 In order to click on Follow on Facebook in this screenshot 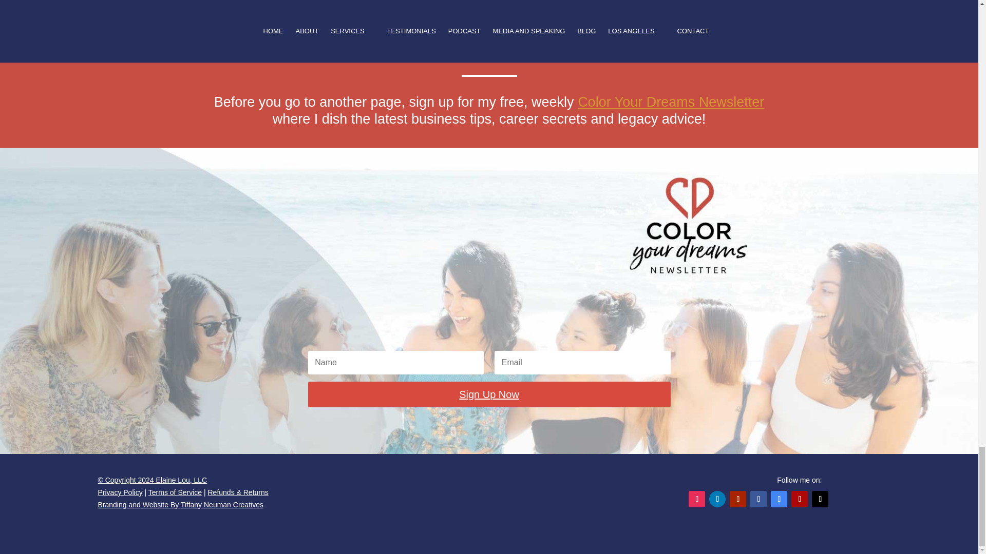, I will do `click(759, 499)`.